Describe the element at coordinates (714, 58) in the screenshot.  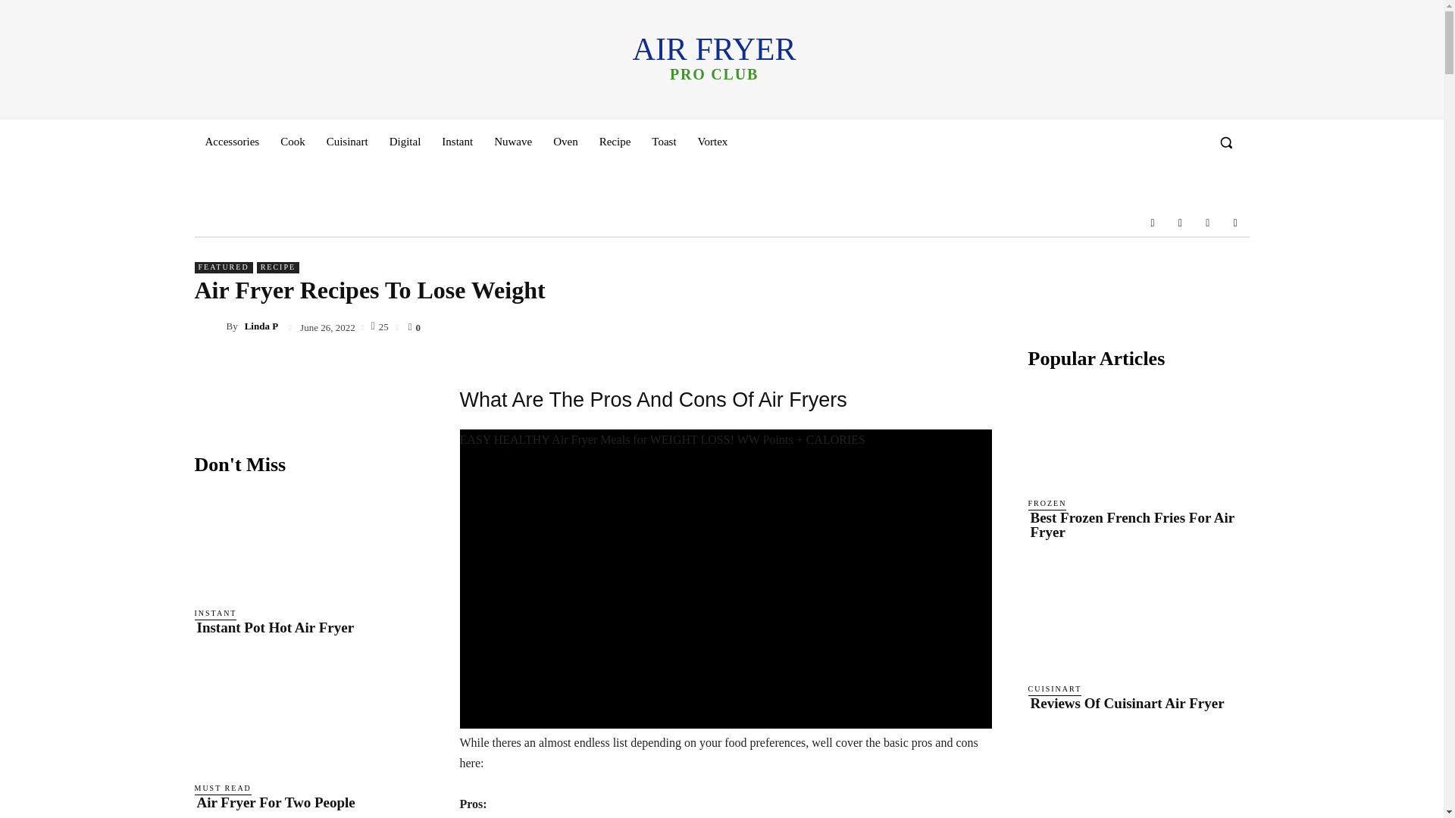
I see `VKontakte` at that location.